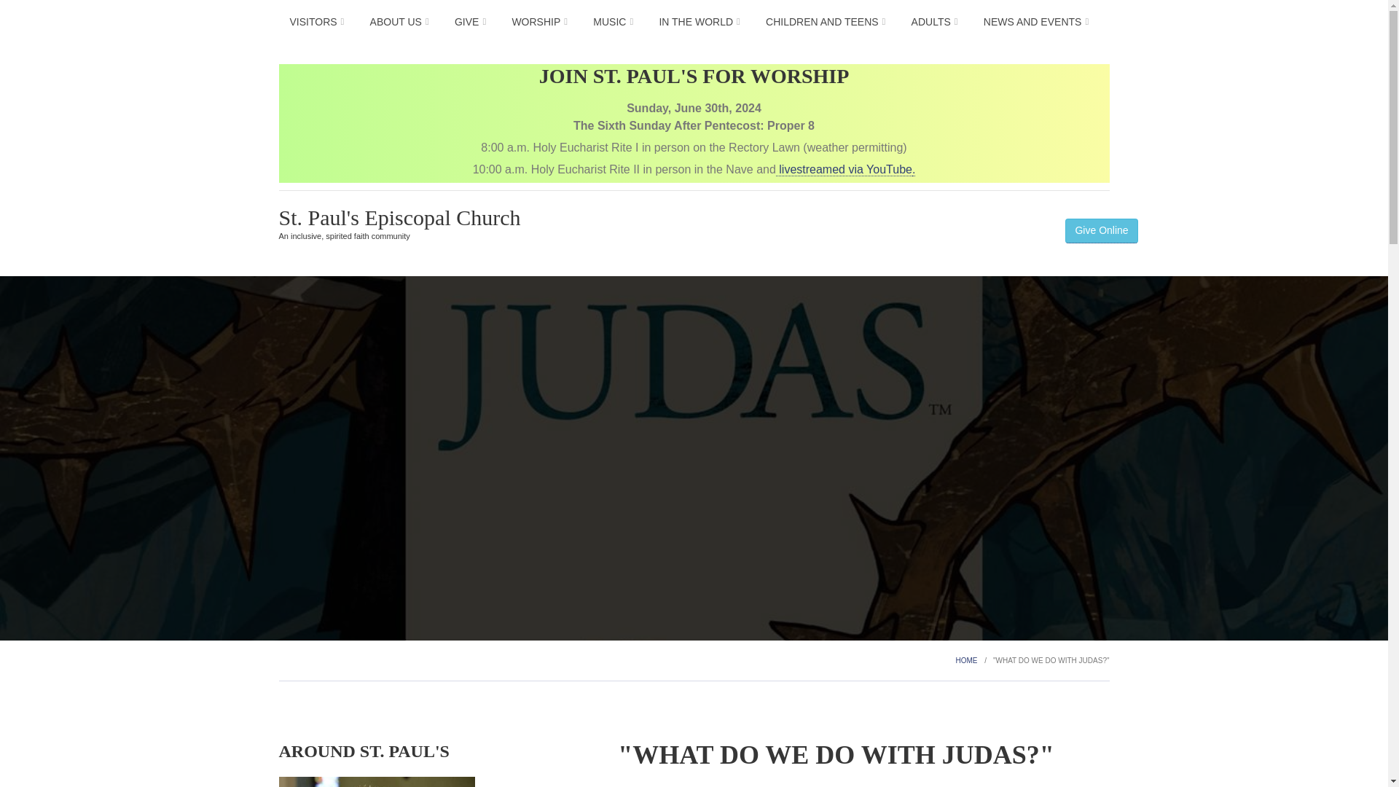  I want to click on VISITORS, so click(319, 20).